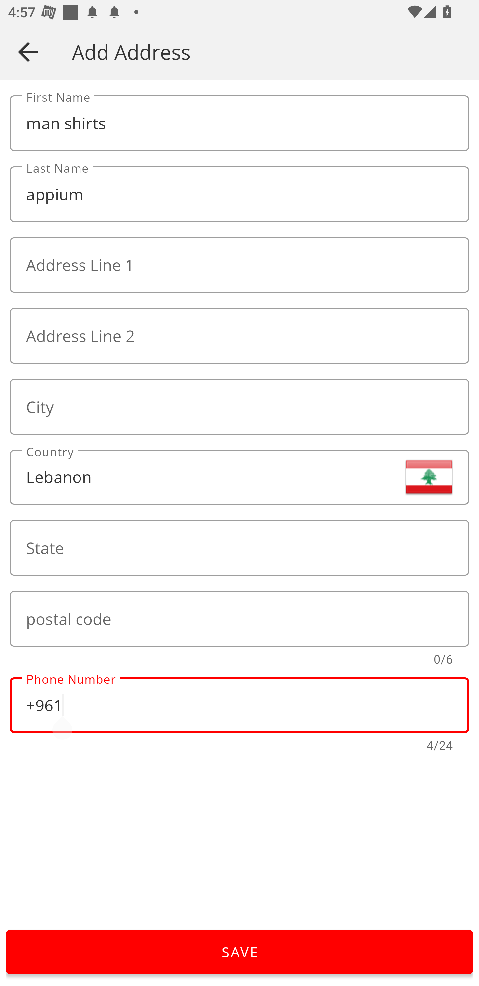 The height and width of the screenshot is (986, 479). I want to click on Address Line 1, so click(239, 265).